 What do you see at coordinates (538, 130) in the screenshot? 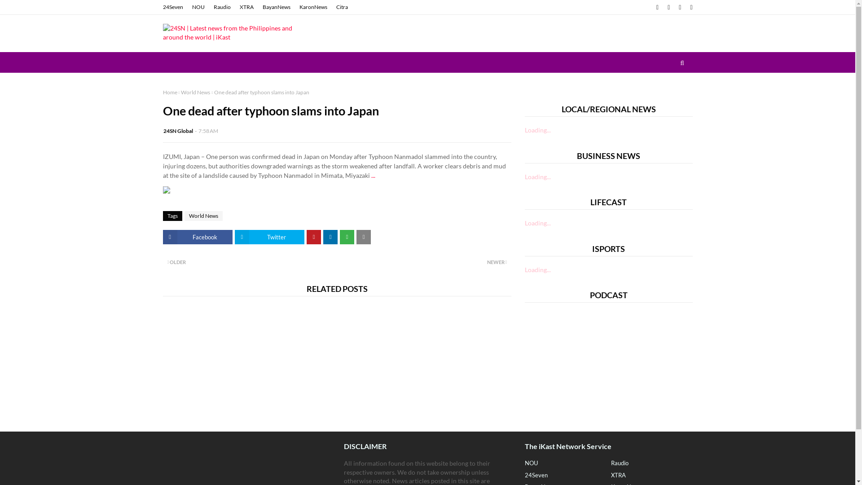
I see `Loading...` at bounding box center [538, 130].